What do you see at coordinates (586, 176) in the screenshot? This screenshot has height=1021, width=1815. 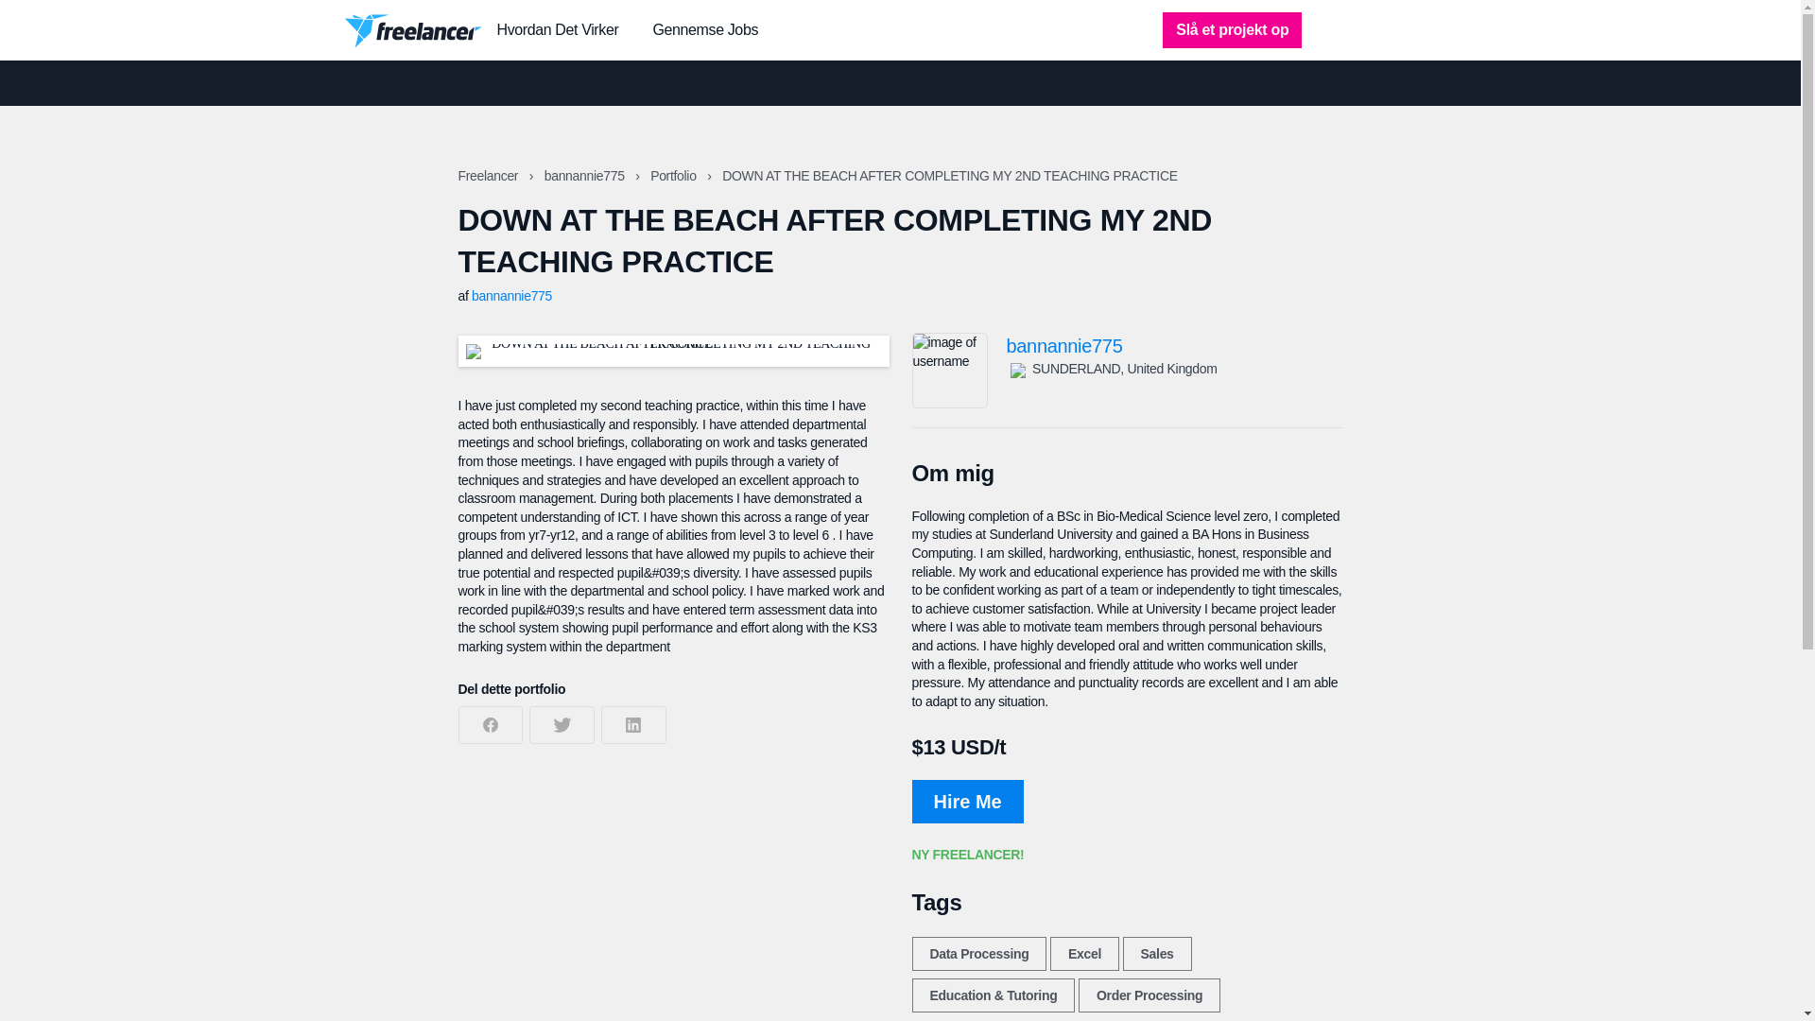 I see `bannannie775` at bounding box center [586, 176].